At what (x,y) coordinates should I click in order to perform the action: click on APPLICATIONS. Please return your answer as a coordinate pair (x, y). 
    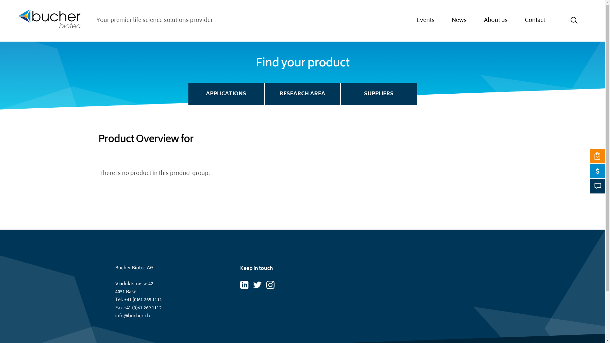
    Looking at the image, I should click on (226, 94).